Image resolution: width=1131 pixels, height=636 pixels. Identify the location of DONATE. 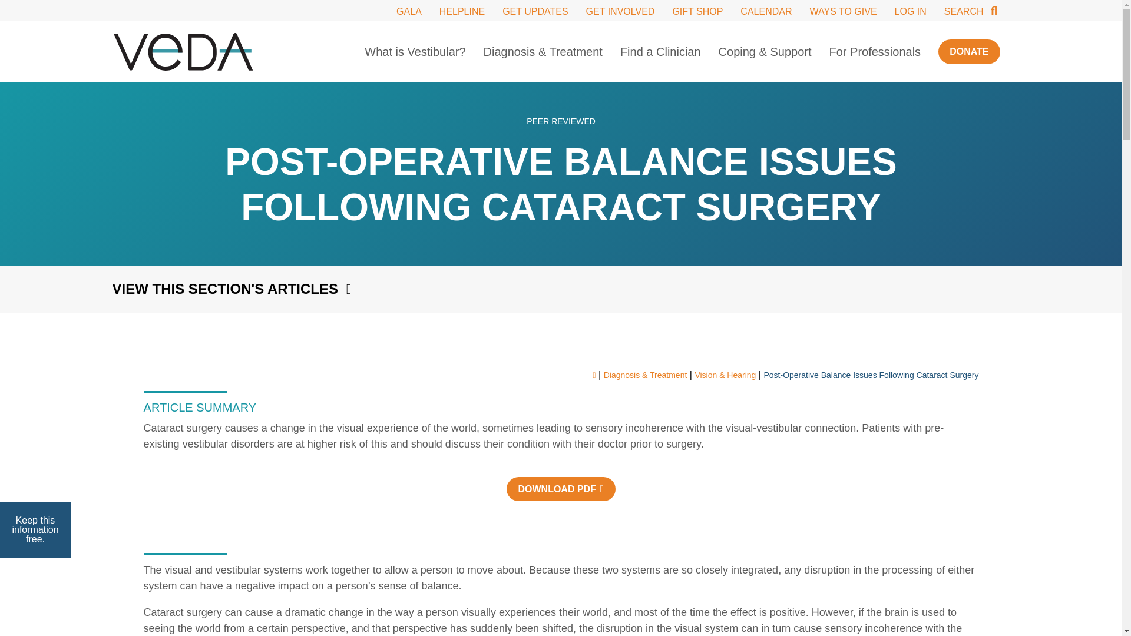
(969, 51).